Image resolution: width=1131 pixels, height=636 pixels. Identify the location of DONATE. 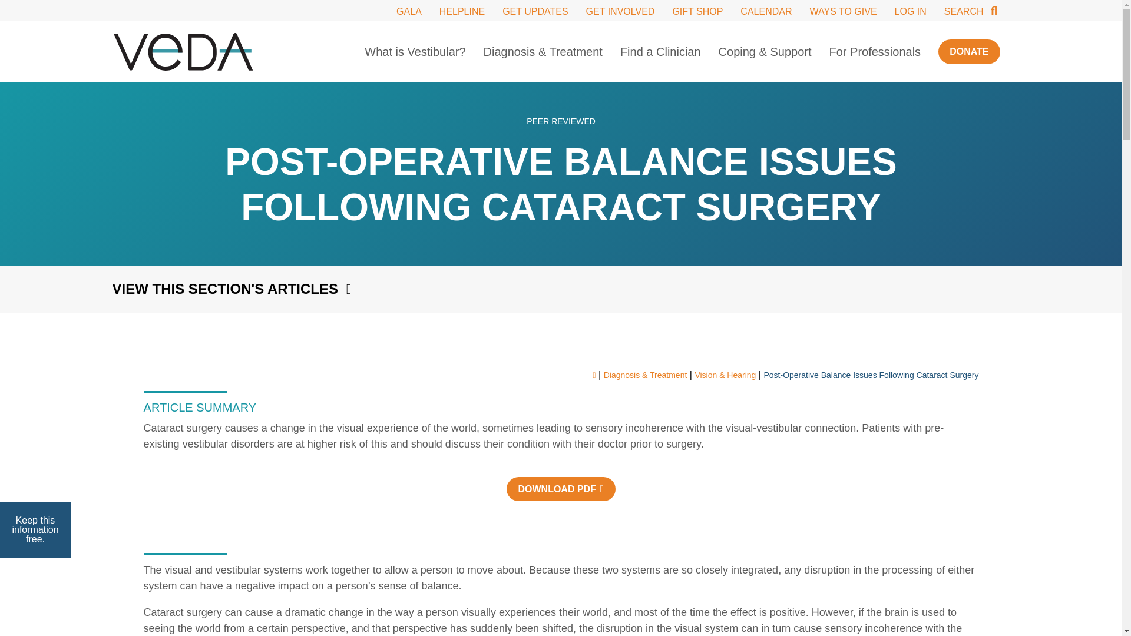
(969, 51).